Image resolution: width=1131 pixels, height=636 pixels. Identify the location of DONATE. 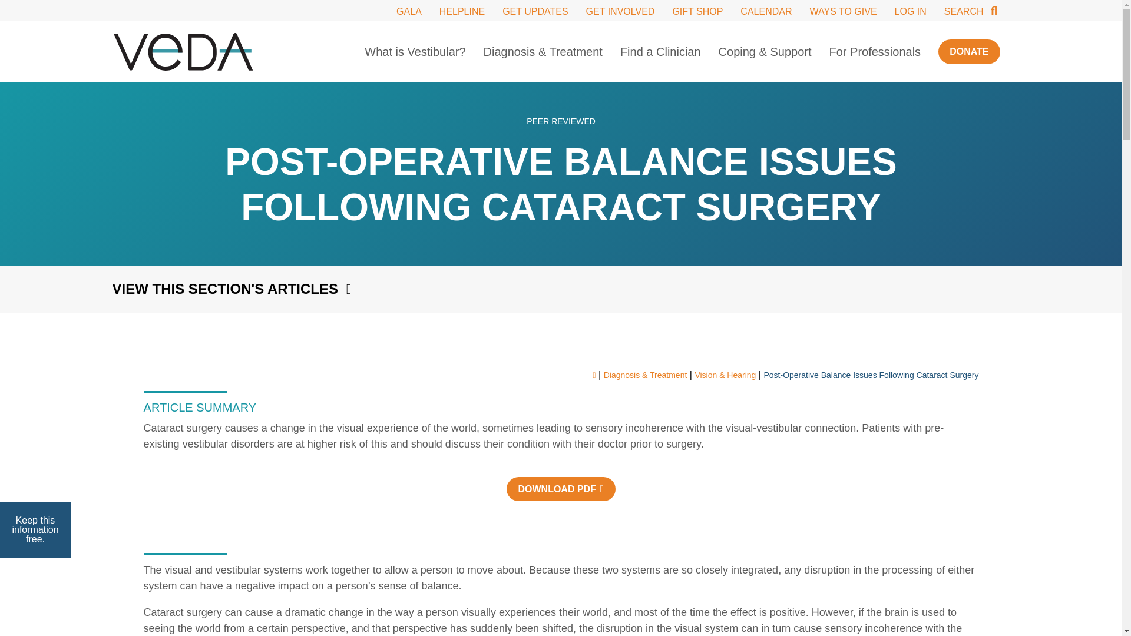
(969, 51).